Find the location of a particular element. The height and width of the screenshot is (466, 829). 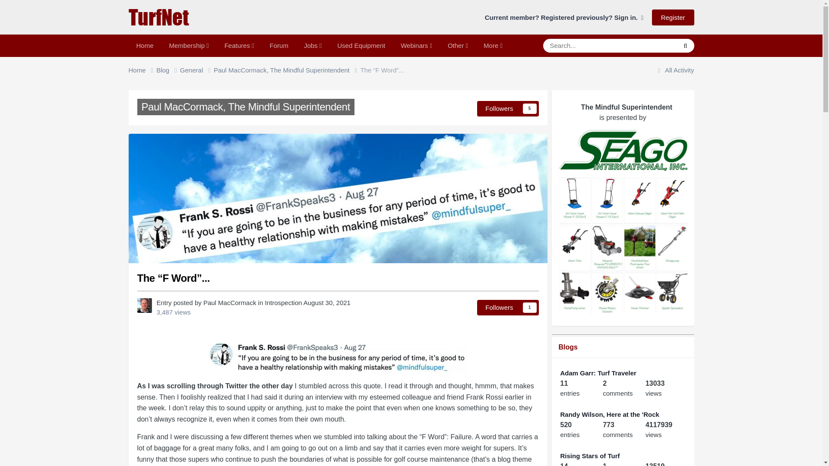

More is located at coordinates (493, 45).